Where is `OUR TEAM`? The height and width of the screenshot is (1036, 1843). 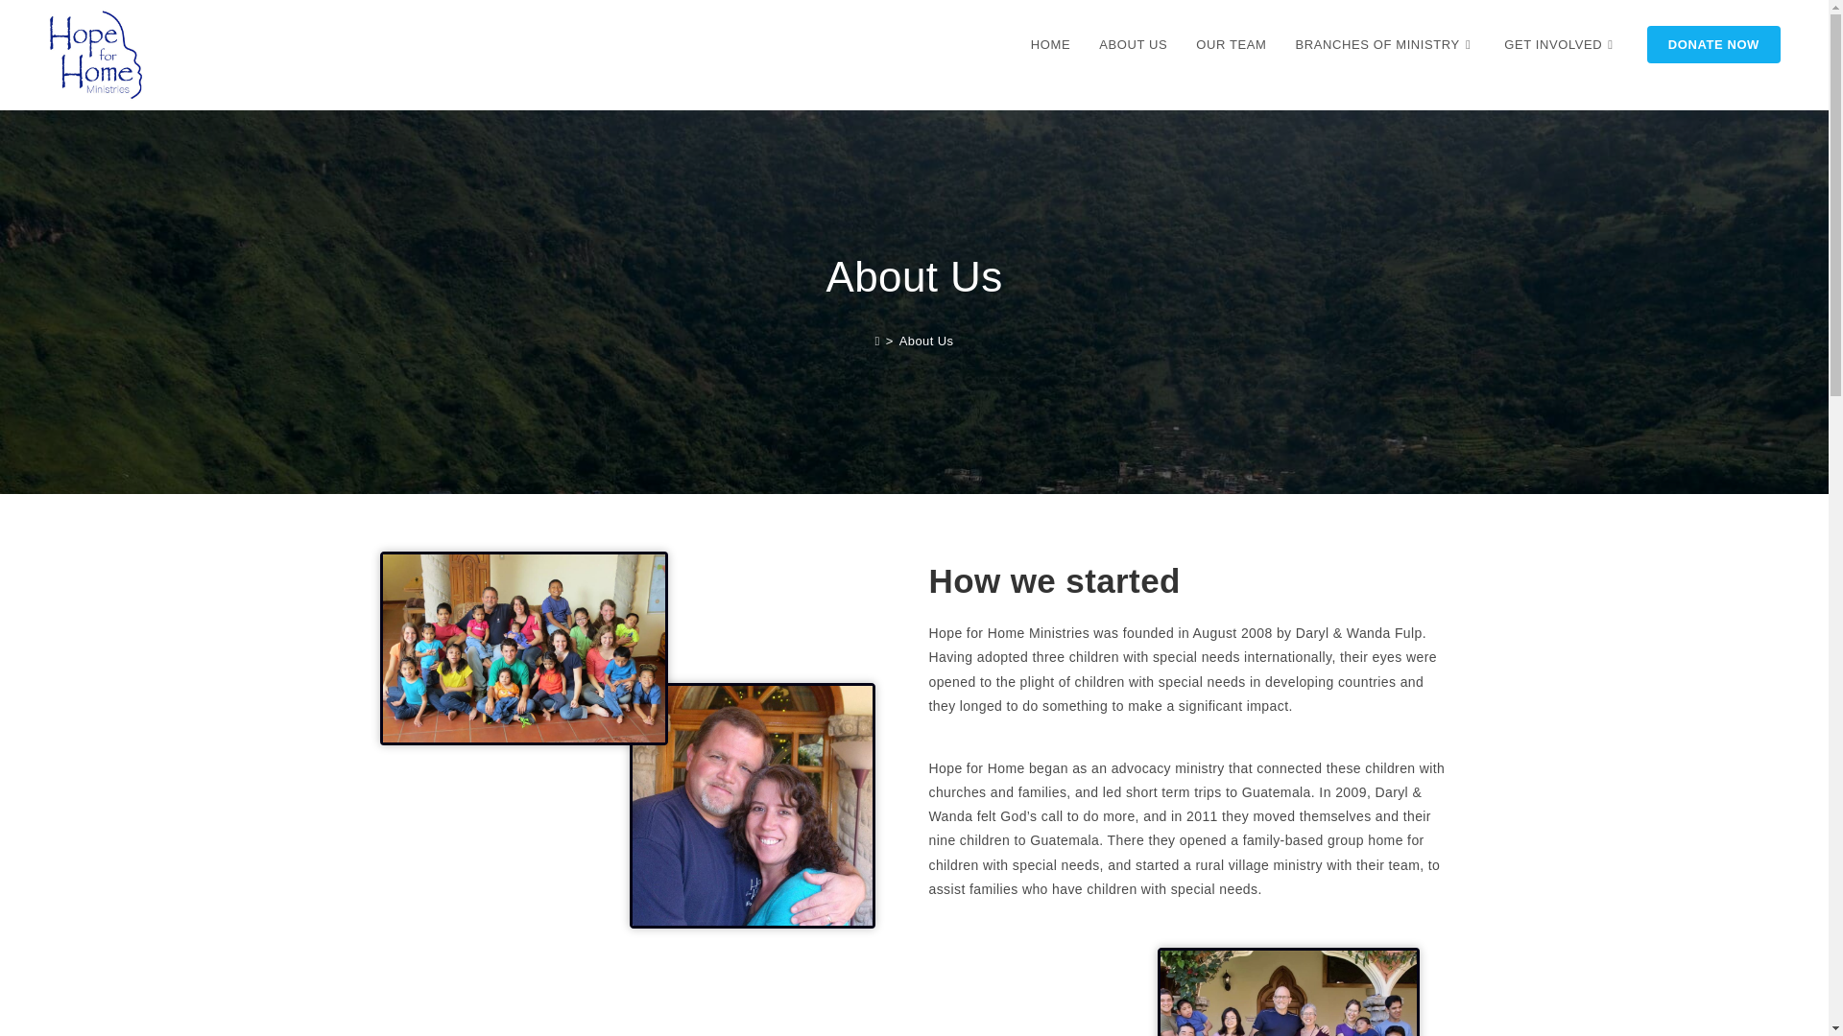
OUR TEAM is located at coordinates (1231, 44).